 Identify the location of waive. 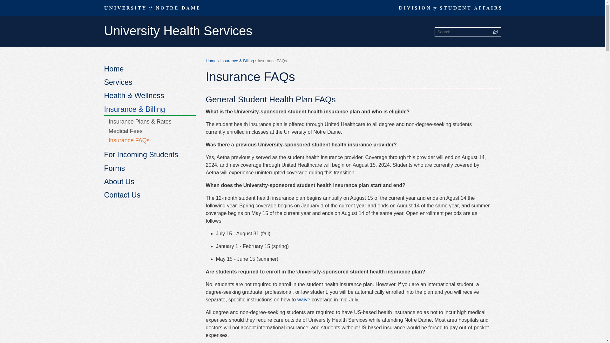
(304, 299).